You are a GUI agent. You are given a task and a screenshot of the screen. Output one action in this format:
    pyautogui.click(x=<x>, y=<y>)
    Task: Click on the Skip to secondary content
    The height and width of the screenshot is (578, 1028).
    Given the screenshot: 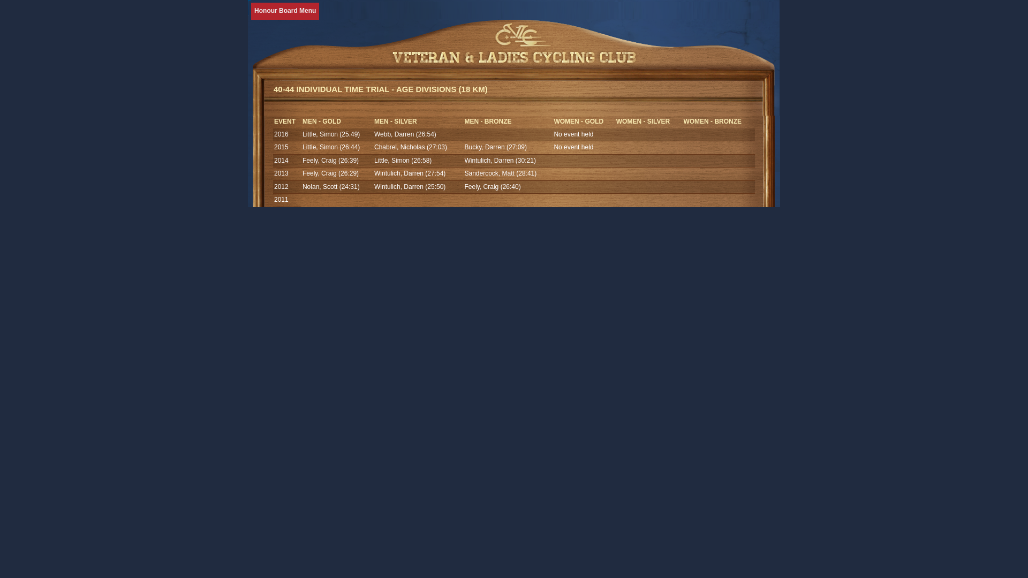 What is the action you would take?
    pyautogui.click(x=296, y=11)
    